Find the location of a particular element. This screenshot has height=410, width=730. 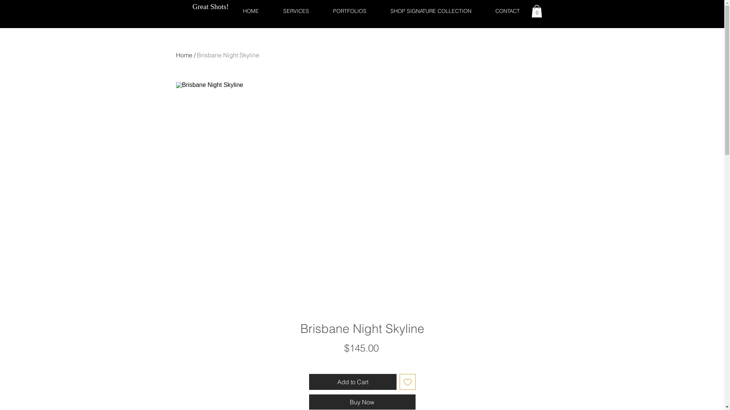

Great Shots! is located at coordinates (211, 7).